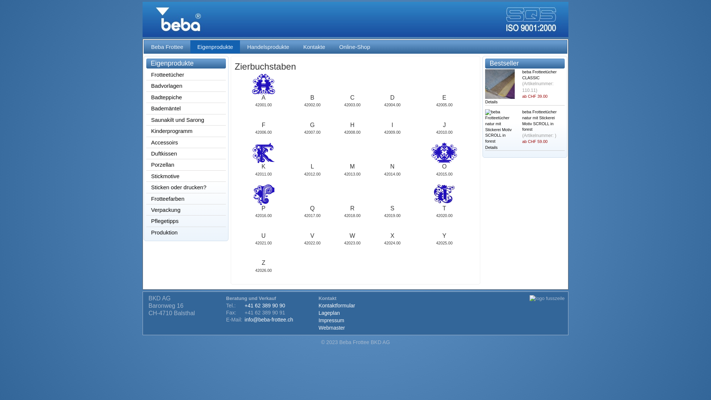  I want to click on Badvorlagen, so click(187, 86).